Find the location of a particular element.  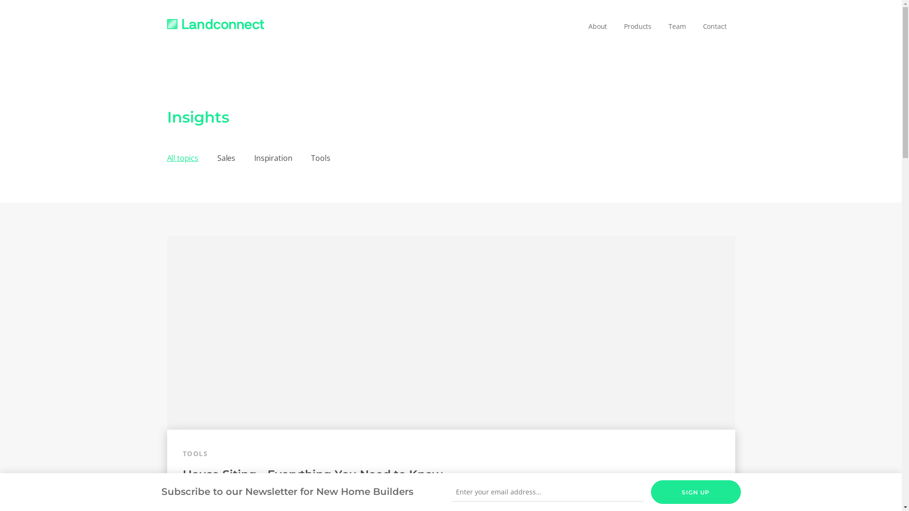

Team is located at coordinates (677, 26).